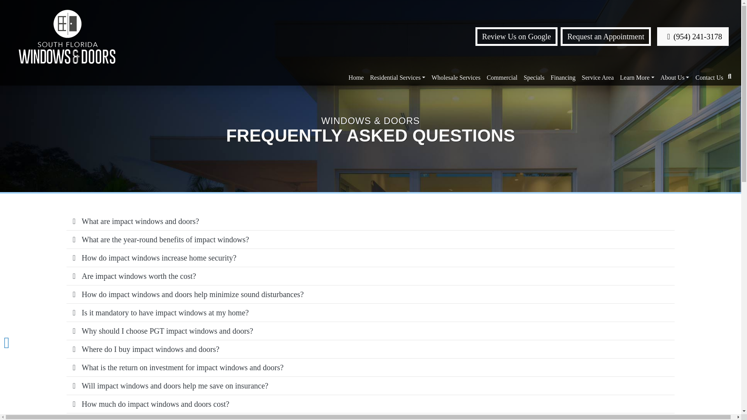 This screenshot has width=747, height=420. I want to click on Request an Appointment, so click(605, 37).